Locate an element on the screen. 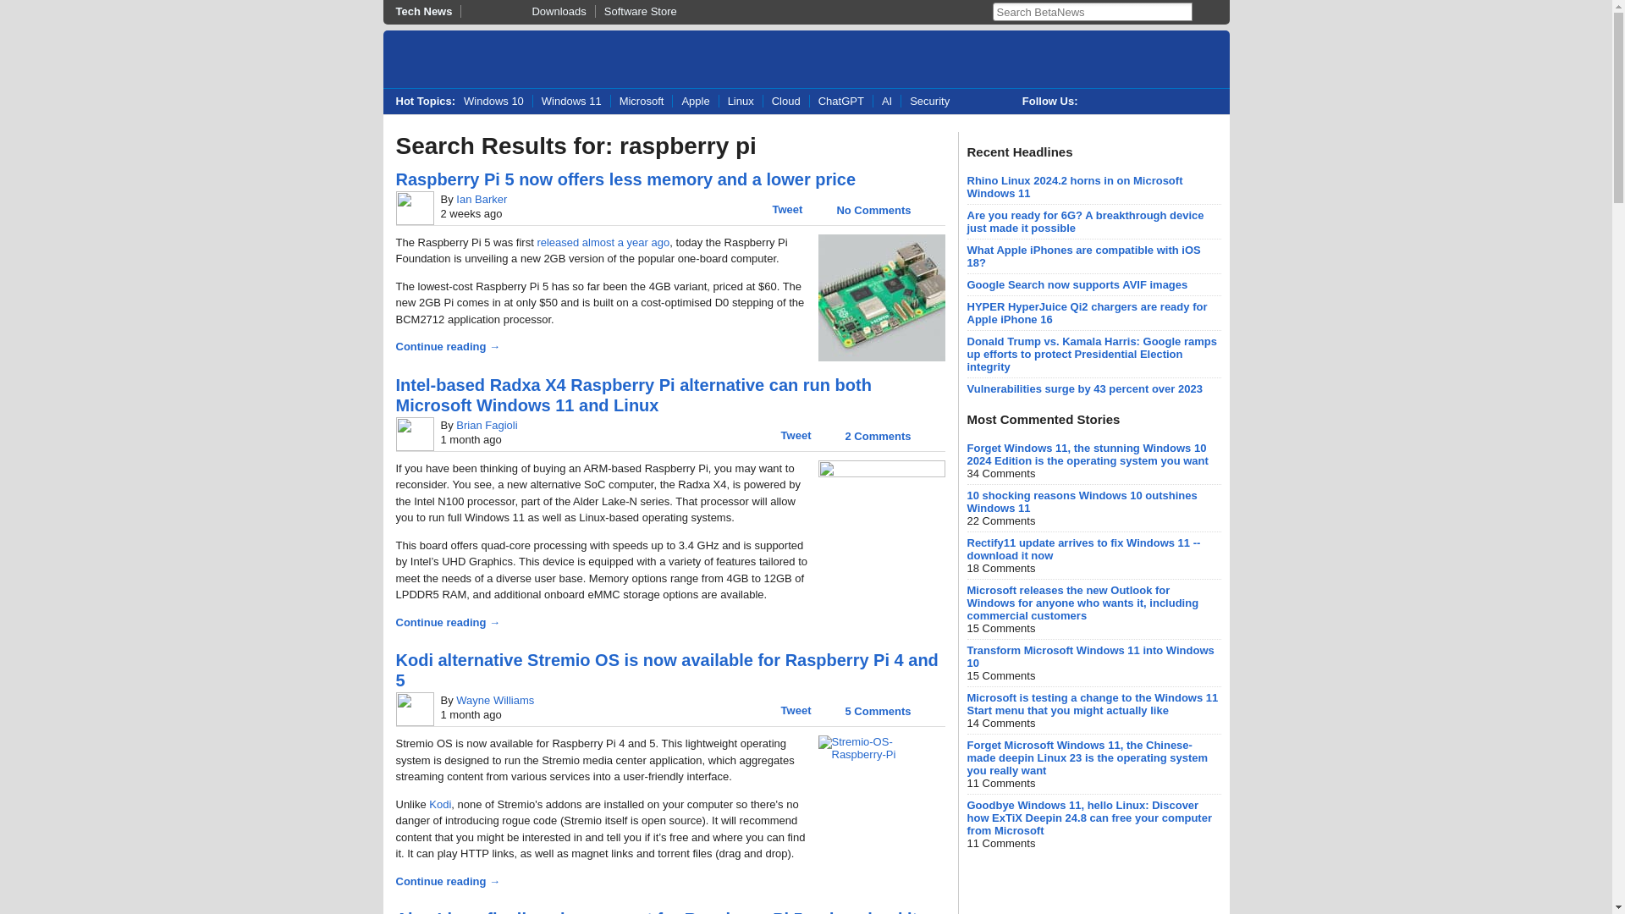 The height and width of the screenshot is (914, 1625). Twitter is located at coordinates (1099, 102).